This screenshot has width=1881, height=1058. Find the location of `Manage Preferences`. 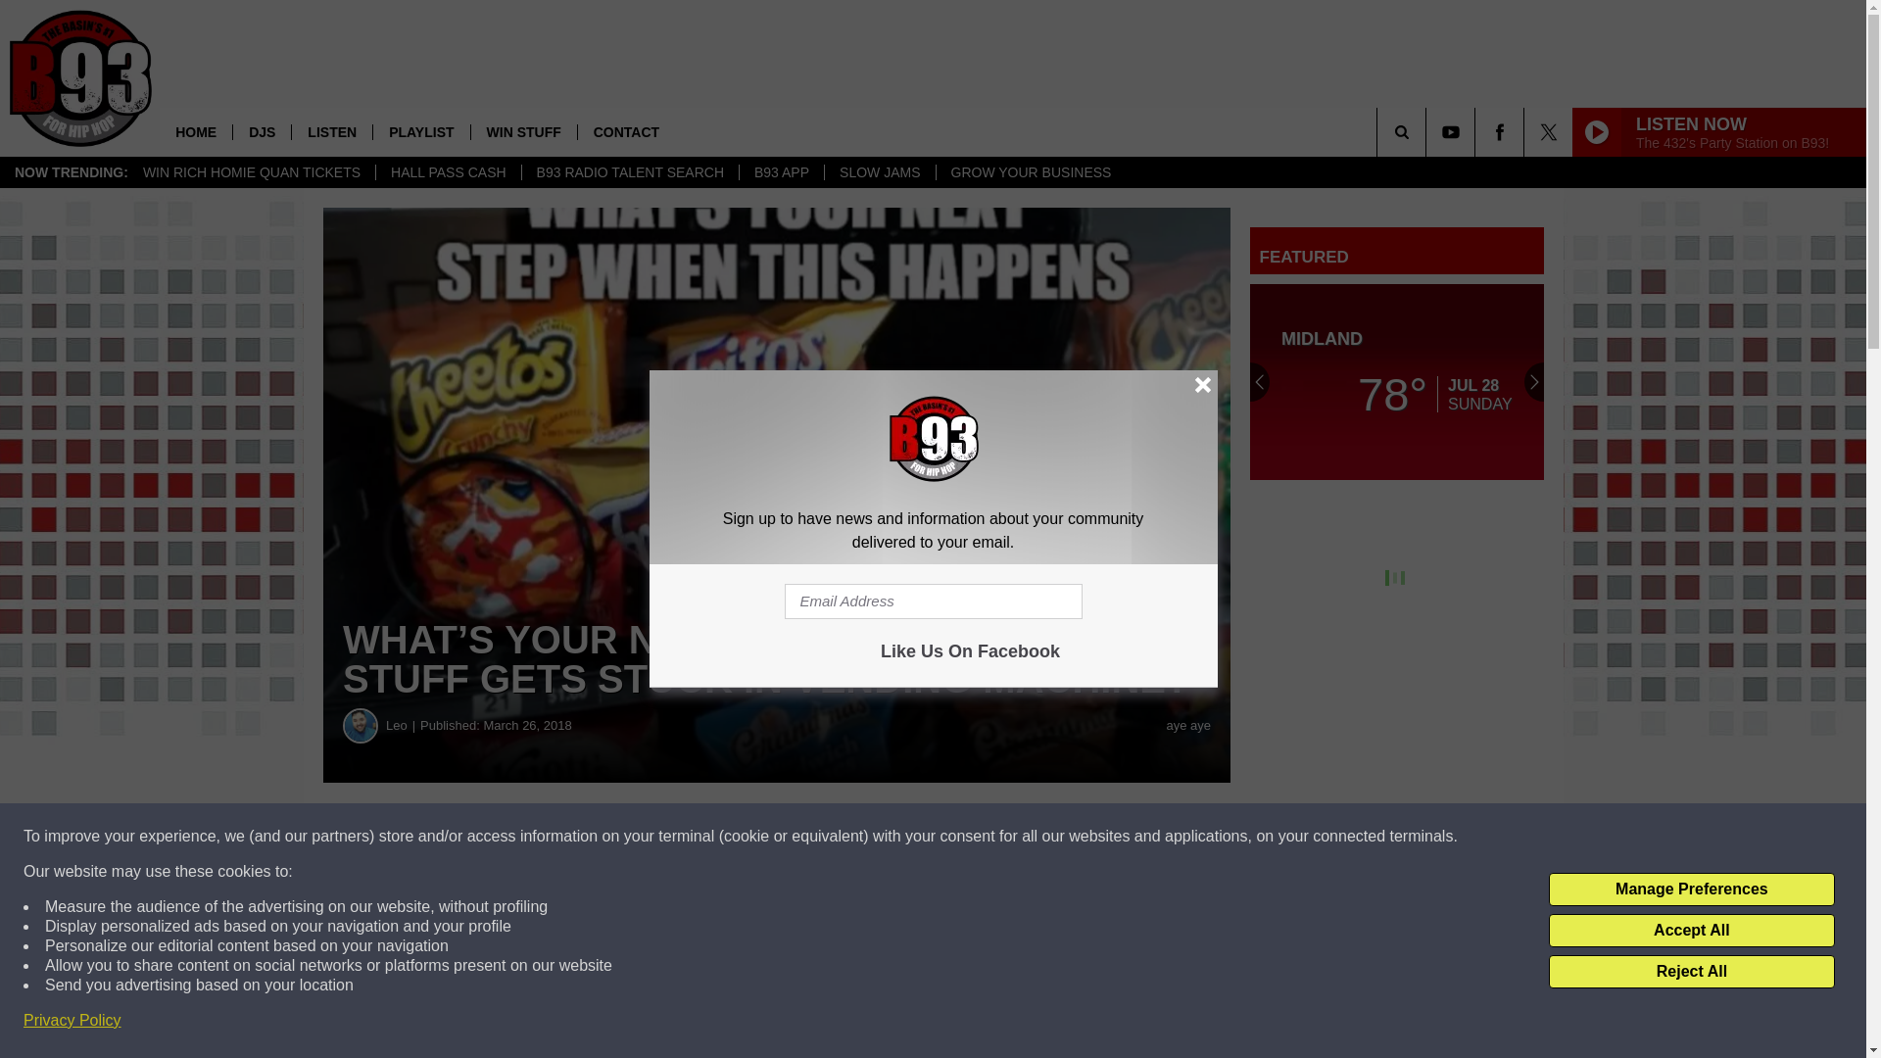

Manage Preferences is located at coordinates (1691, 890).